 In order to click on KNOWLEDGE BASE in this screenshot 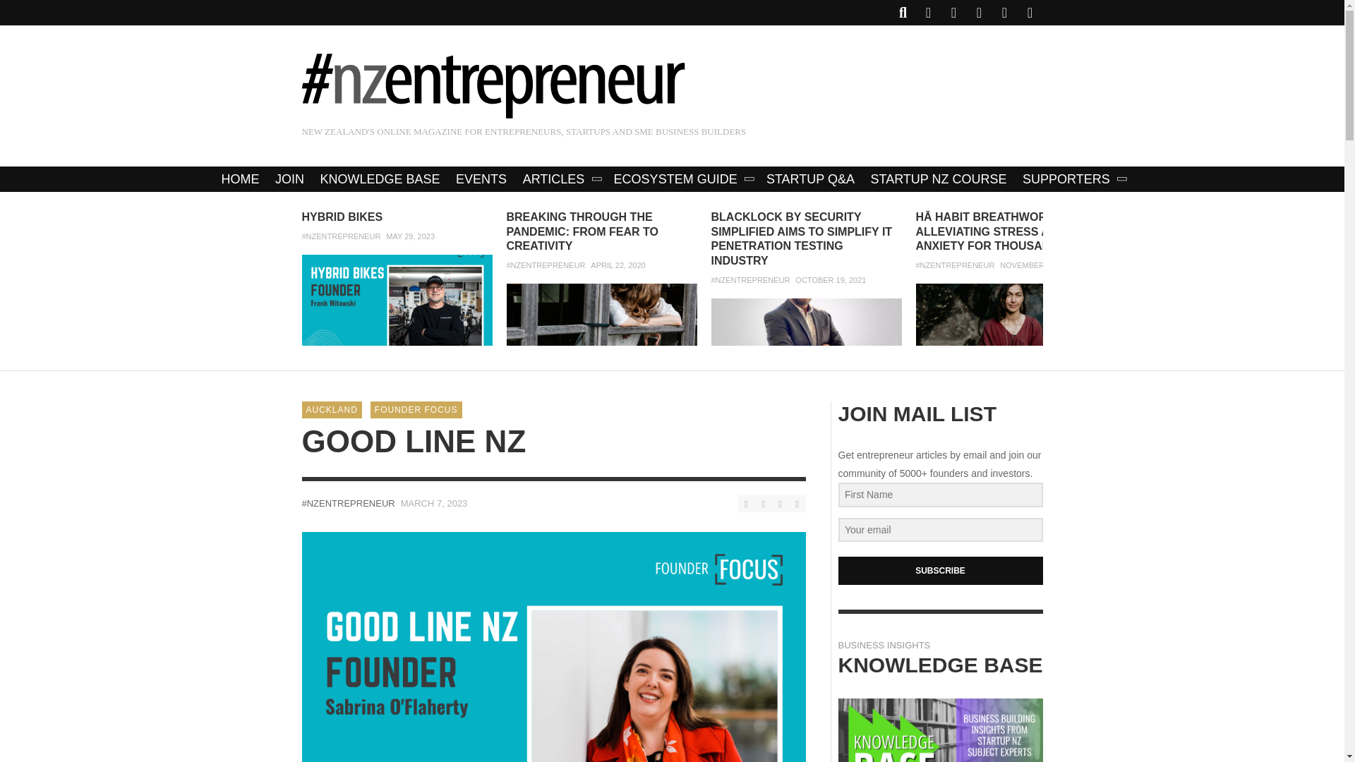, I will do `click(380, 179)`.